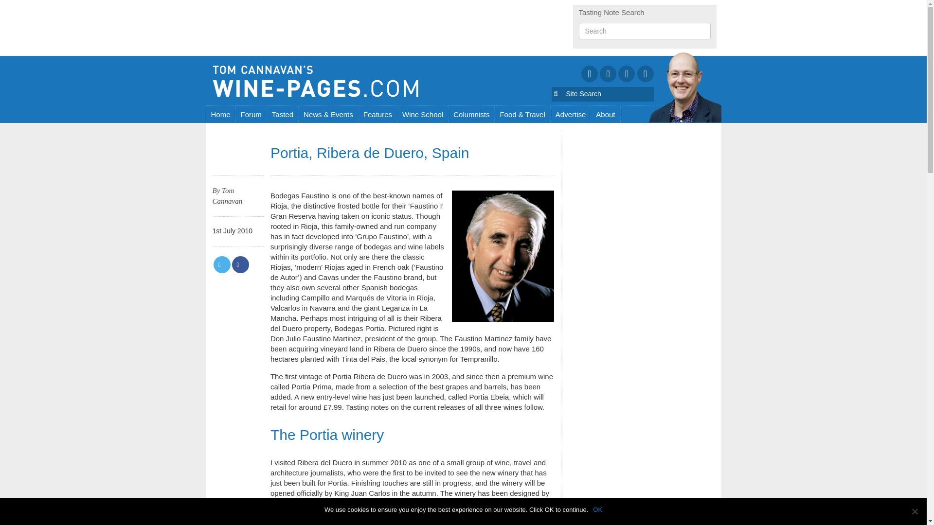 Image resolution: width=934 pixels, height=525 pixels. Describe the element at coordinates (283, 114) in the screenshot. I see `Tasted` at that location.